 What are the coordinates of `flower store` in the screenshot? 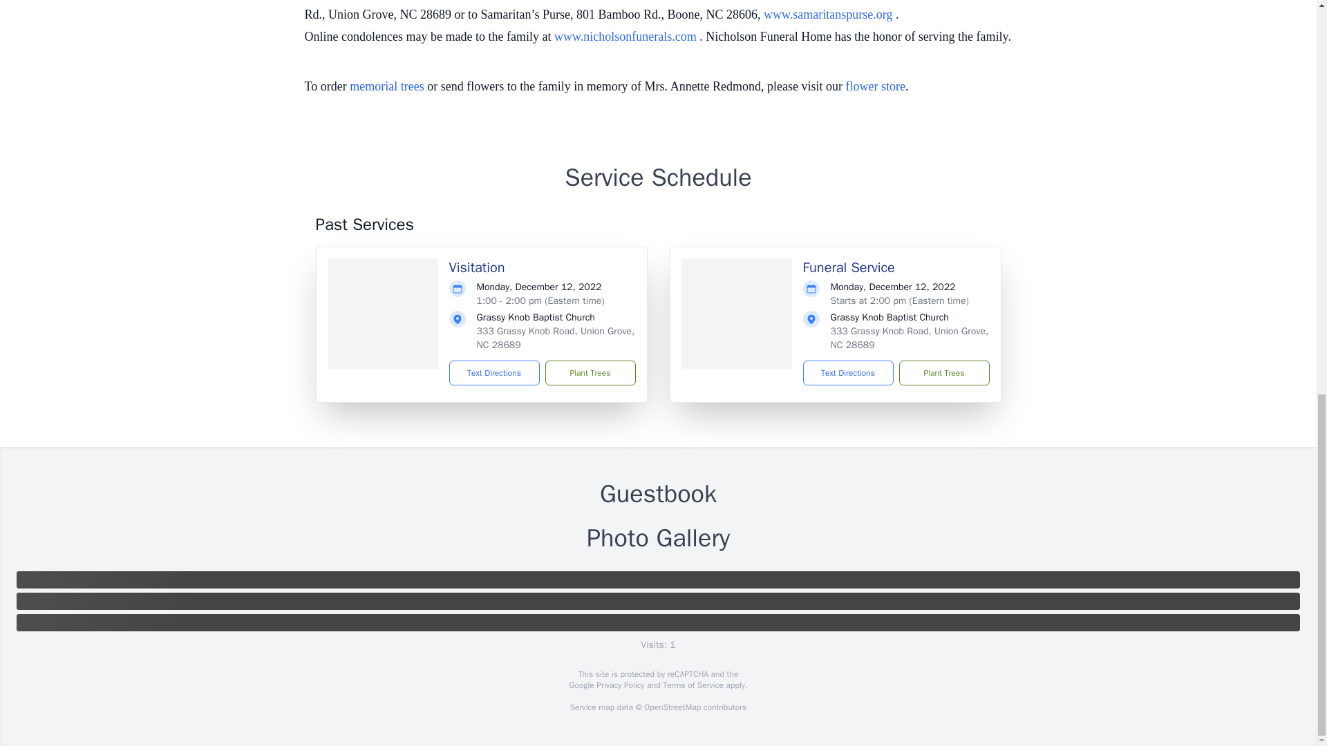 It's located at (875, 86).